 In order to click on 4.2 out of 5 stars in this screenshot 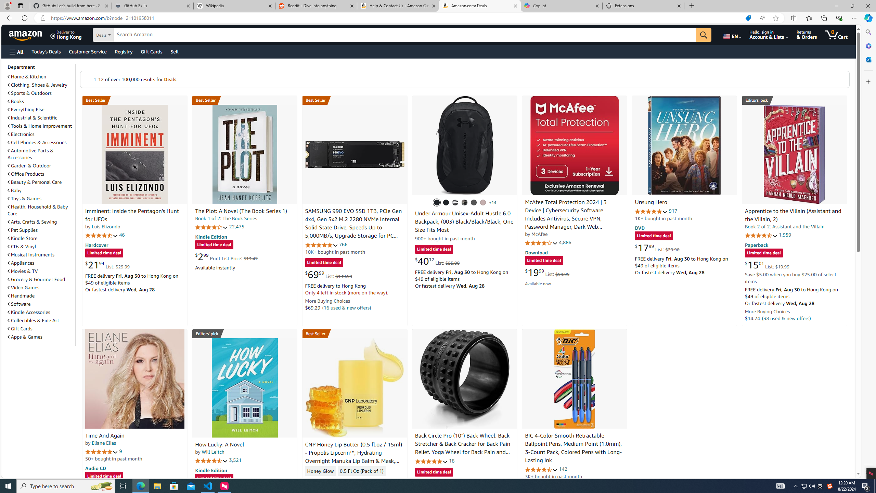, I will do `click(212, 227)`.